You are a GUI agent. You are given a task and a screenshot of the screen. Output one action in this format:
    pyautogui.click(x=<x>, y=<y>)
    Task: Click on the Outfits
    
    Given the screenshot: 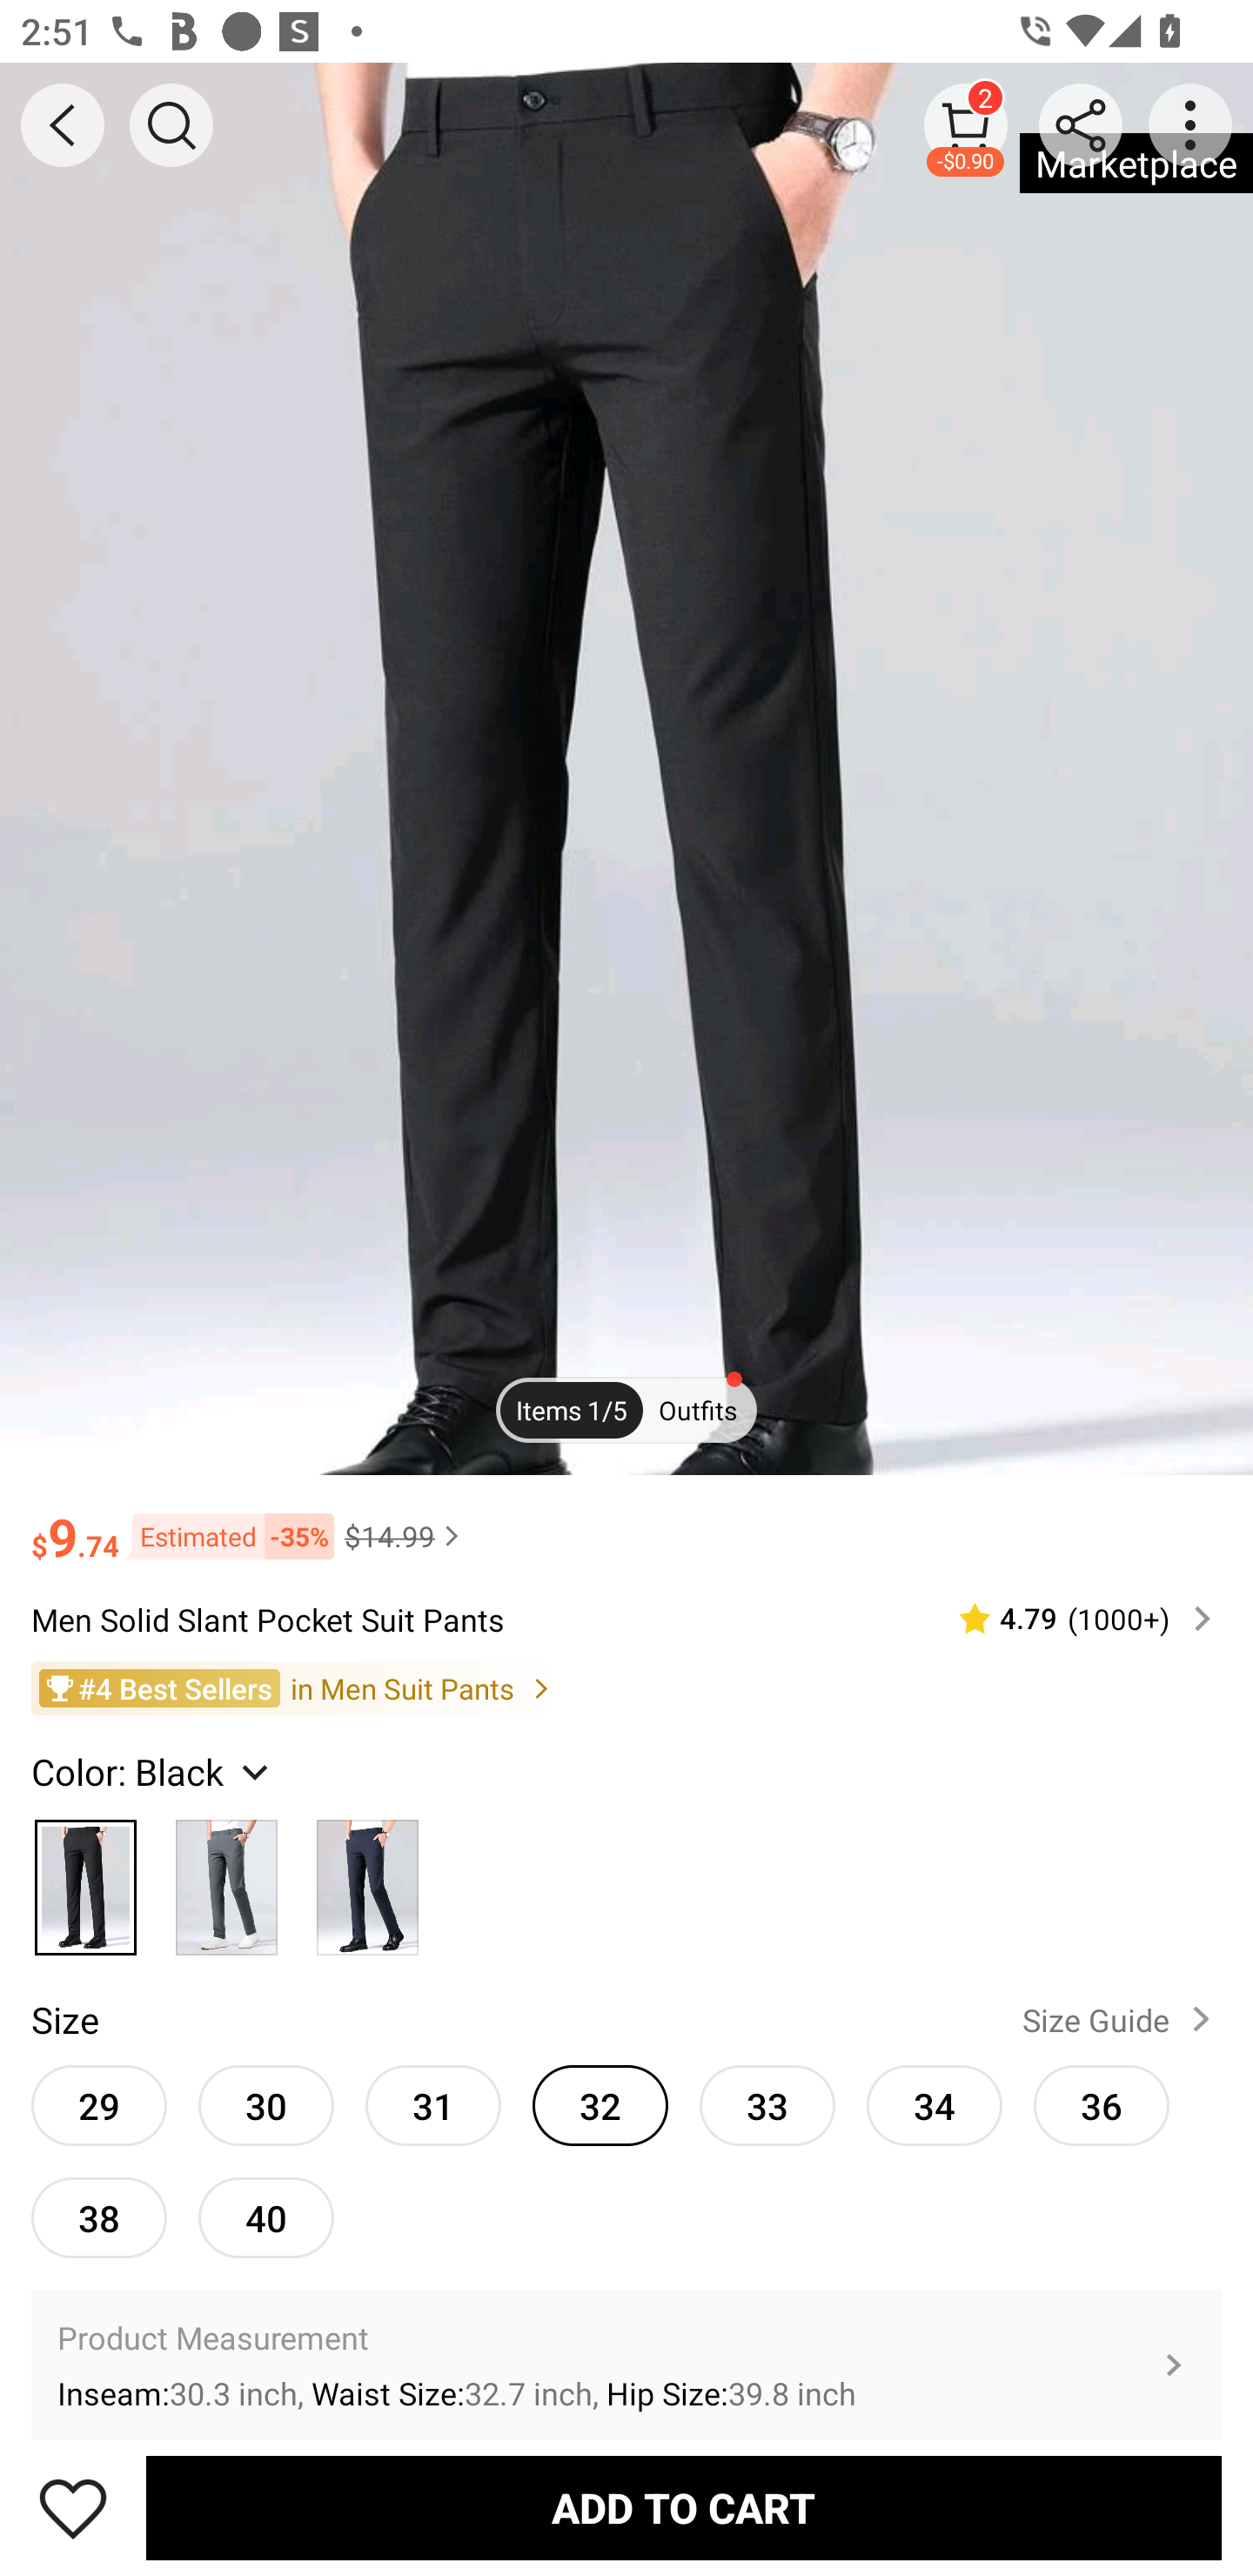 What is the action you would take?
    pyautogui.click(x=698, y=1408)
    